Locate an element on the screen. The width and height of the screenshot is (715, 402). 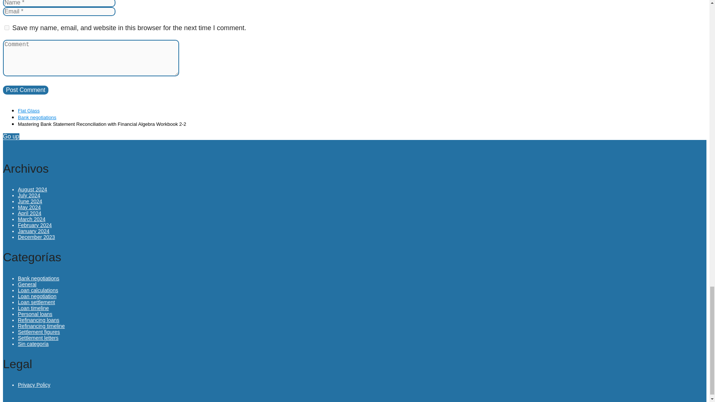
General is located at coordinates (27, 284).